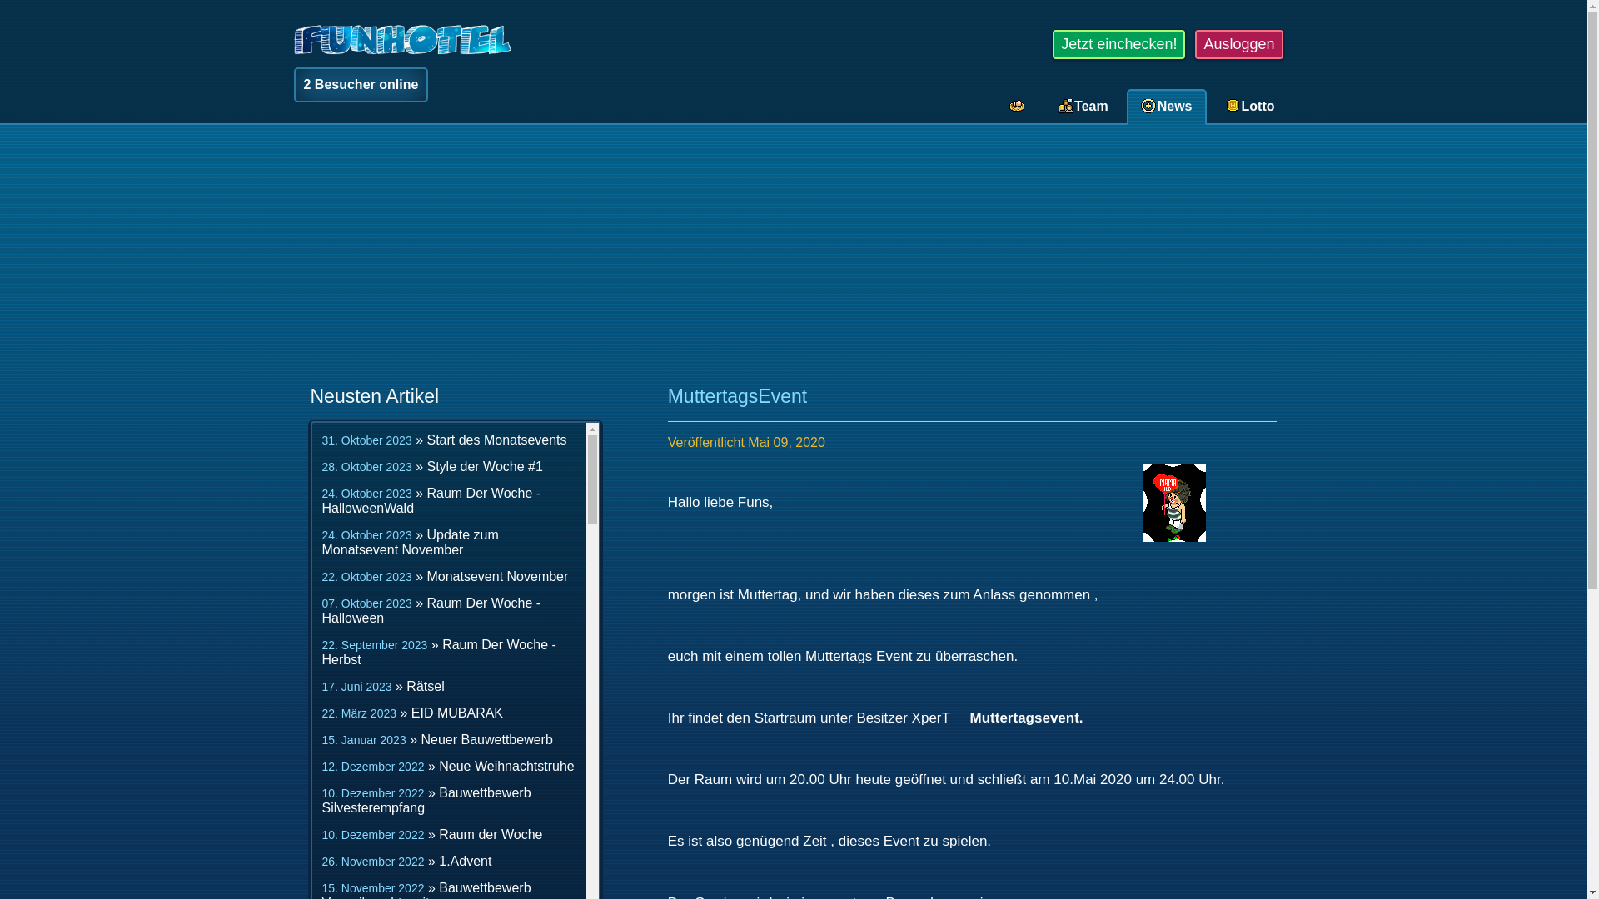 The width and height of the screenshot is (1599, 899). I want to click on Ausloggen, so click(1239, 45).